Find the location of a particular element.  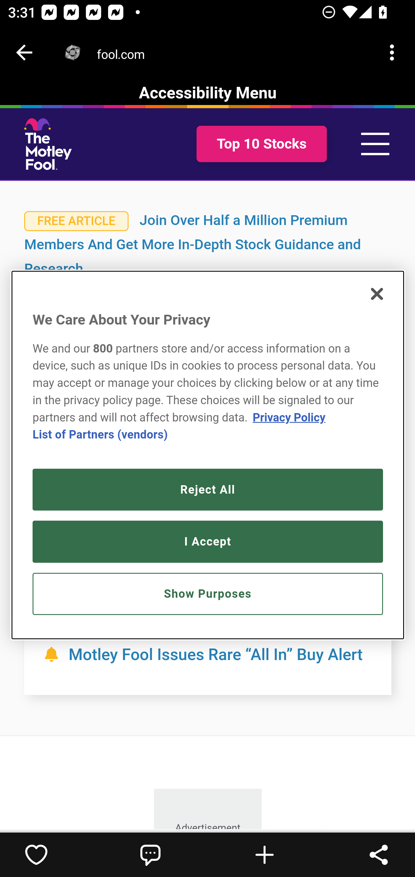

Top 10 Stocks is located at coordinates (261, 144).